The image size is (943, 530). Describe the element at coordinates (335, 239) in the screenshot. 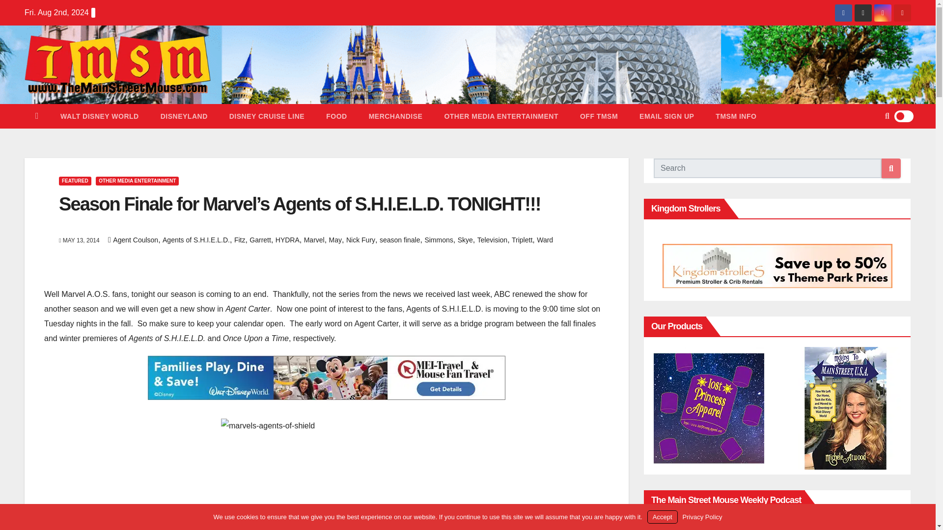

I see `May` at that location.